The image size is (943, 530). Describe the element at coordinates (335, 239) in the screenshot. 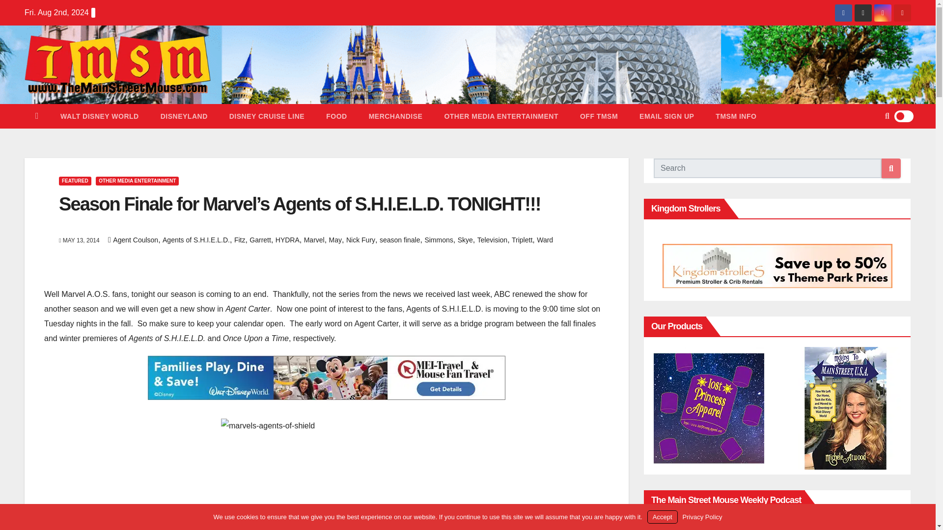

I see `May` at that location.